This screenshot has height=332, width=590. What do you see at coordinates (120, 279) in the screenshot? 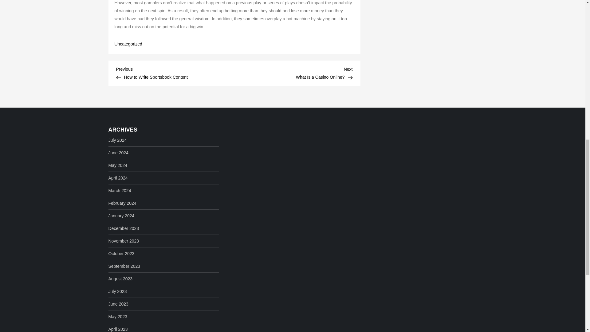
I see `May 2023` at bounding box center [120, 279].